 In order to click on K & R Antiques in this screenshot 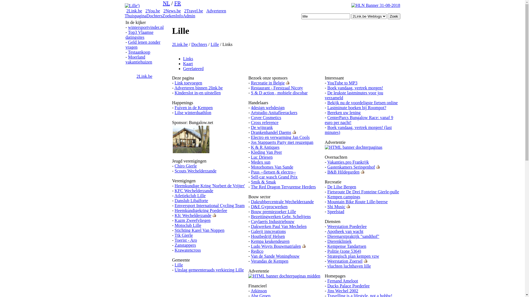, I will do `click(265, 147)`.